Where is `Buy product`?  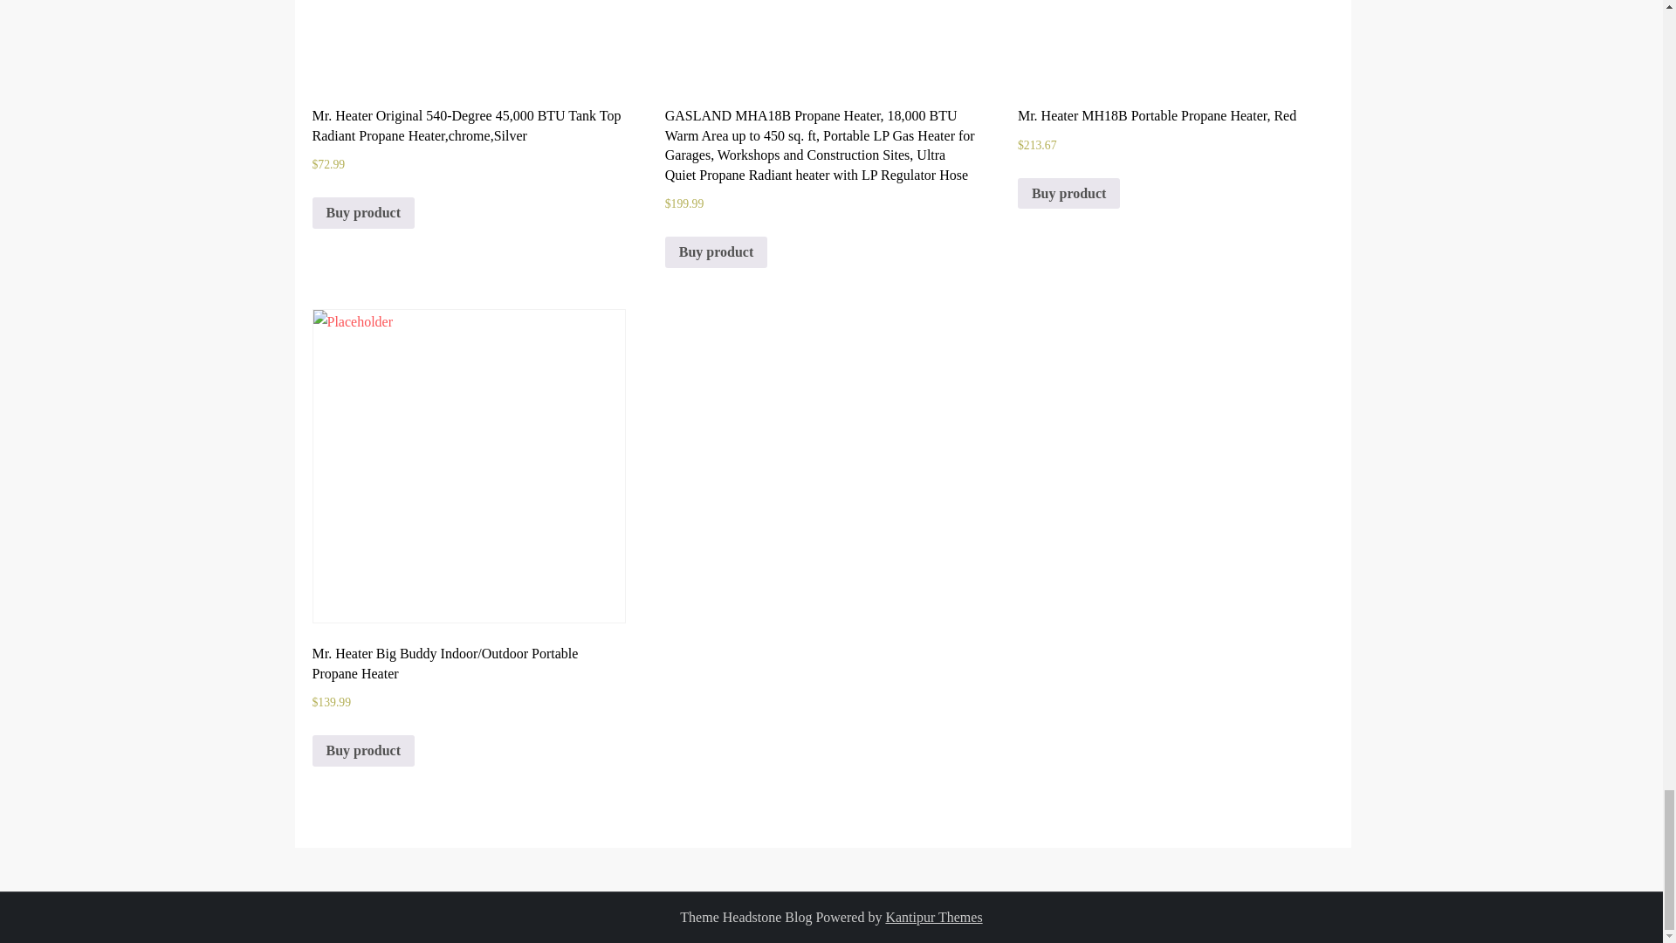
Buy product is located at coordinates (363, 213).